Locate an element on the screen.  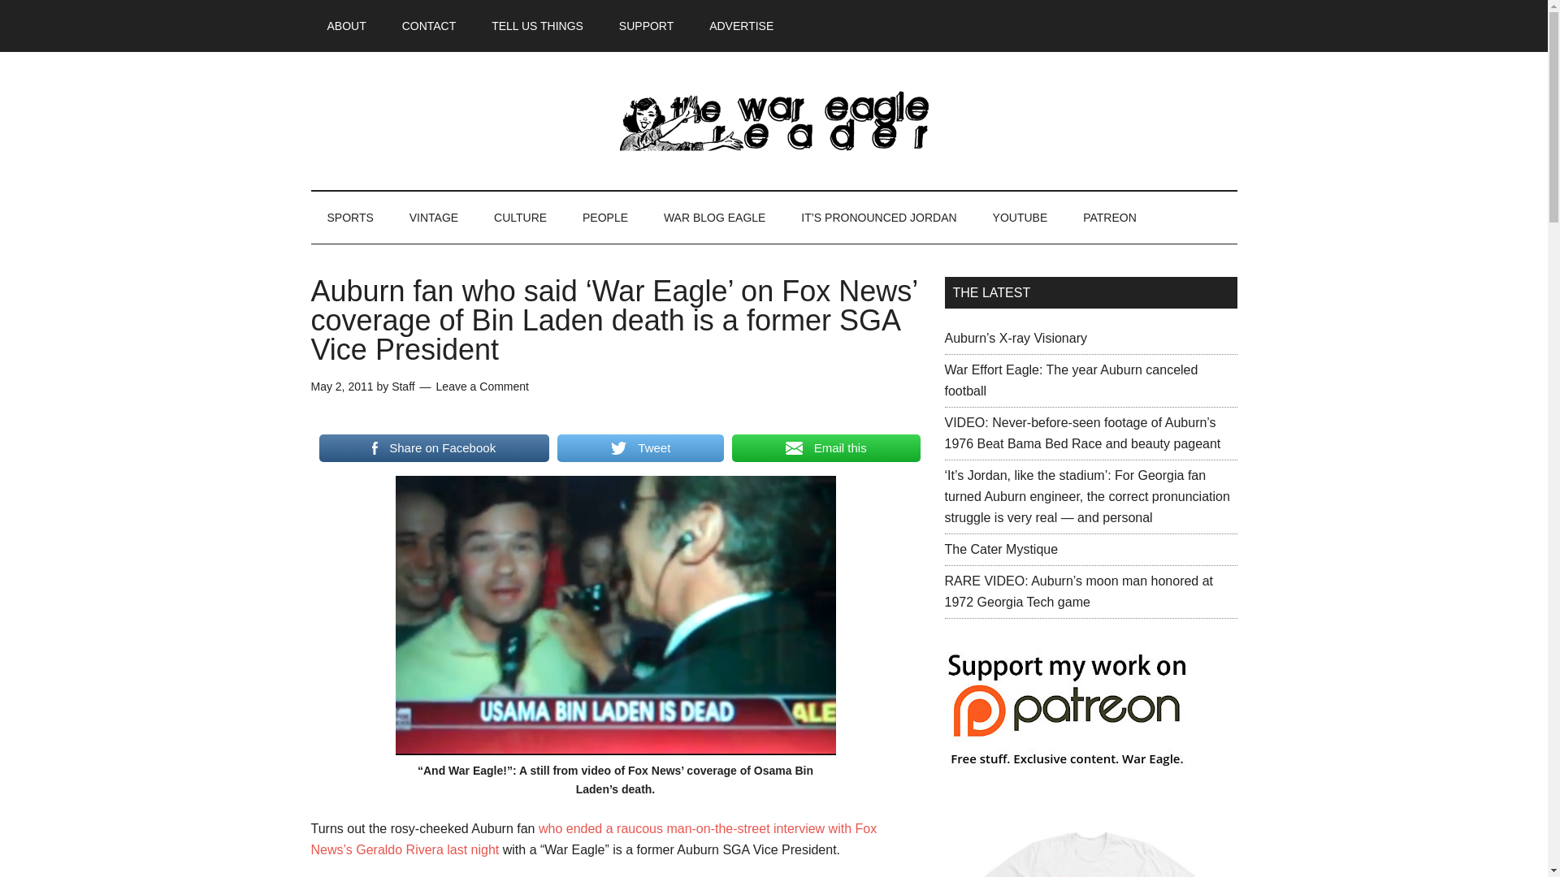
SUPPORT is located at coordinates (645, 26).